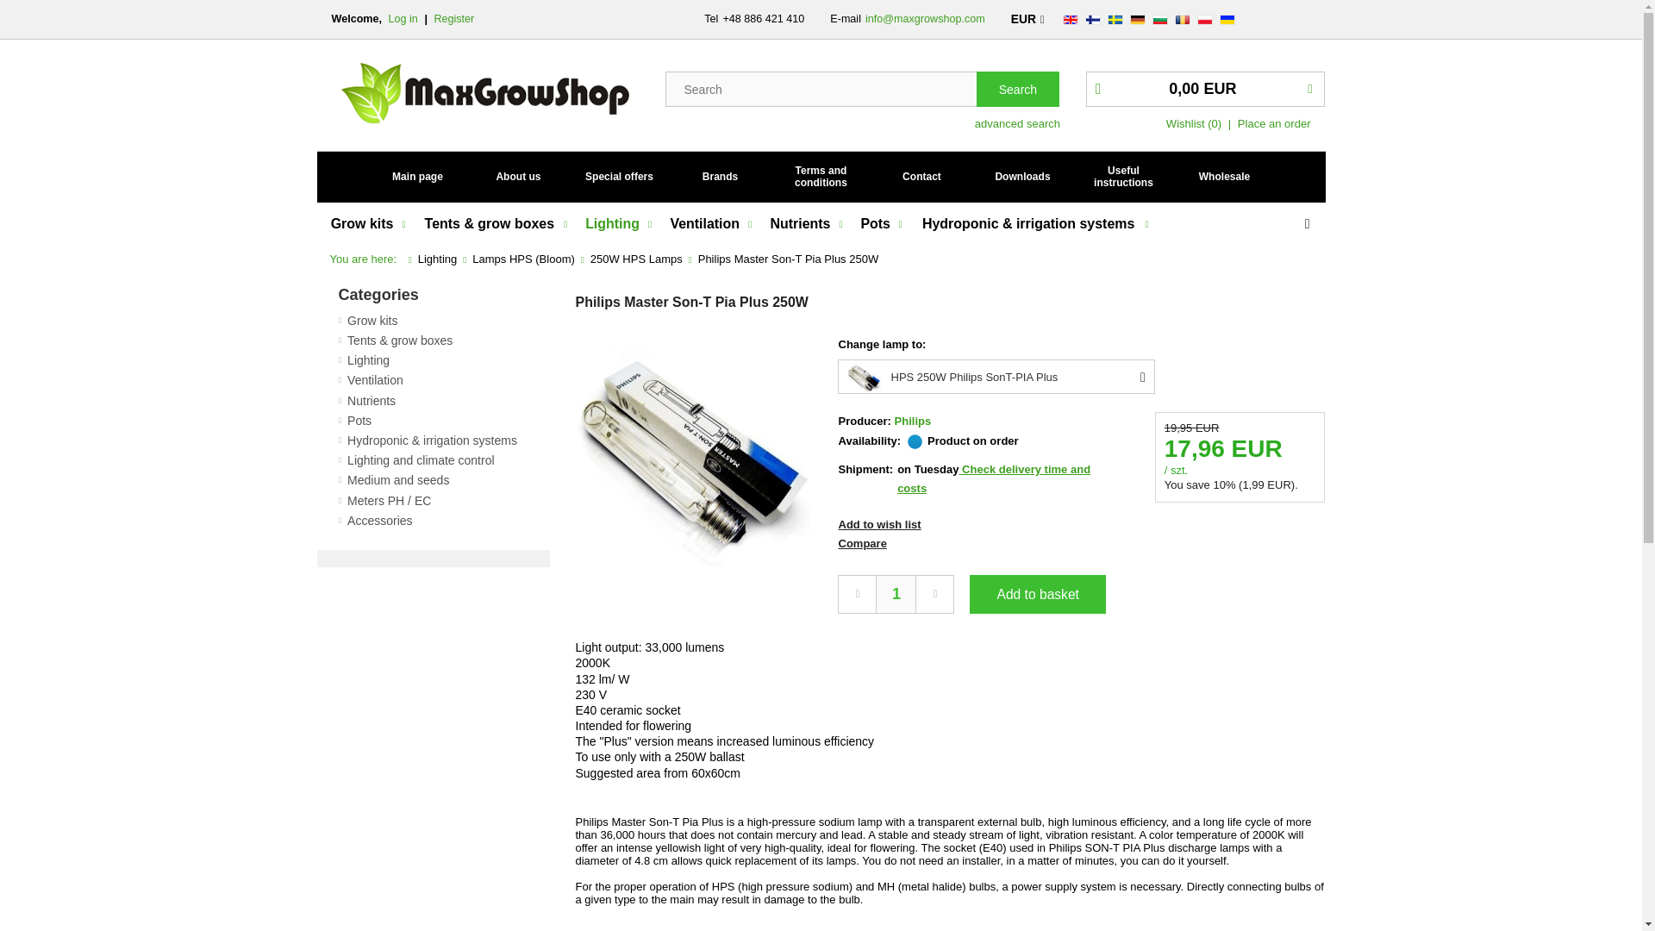 This screenshot has height=931, width=1655. Describe the element at coordinates (453, 19) in the screenshot. I see `Register` at that location.